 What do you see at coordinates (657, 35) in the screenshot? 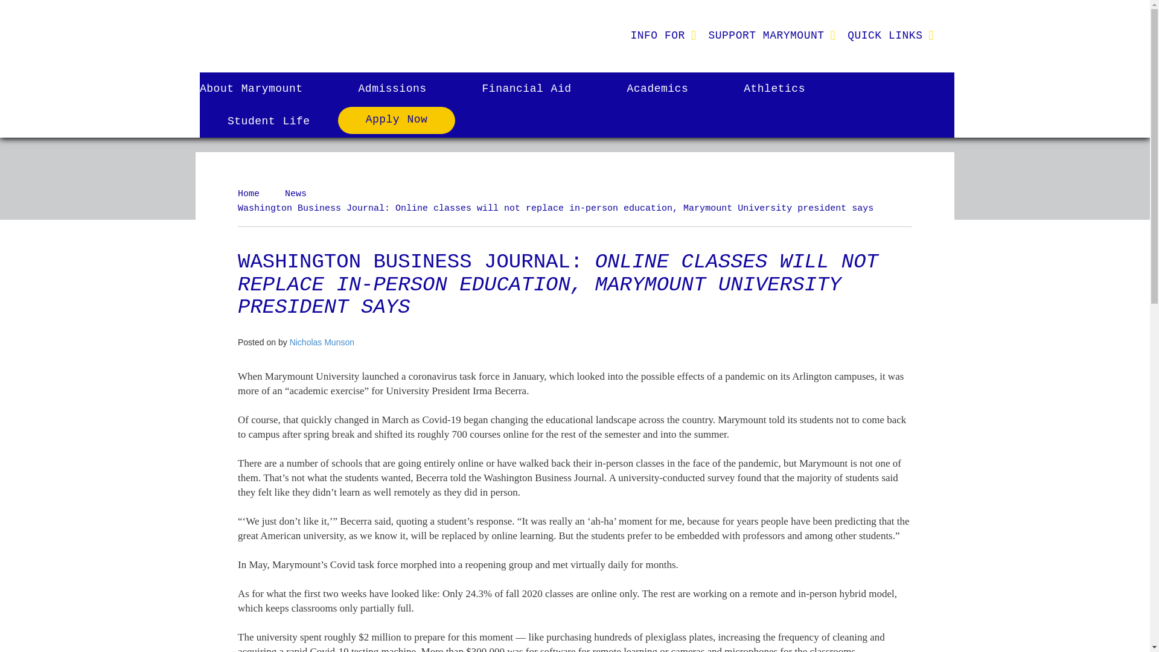
I see `INFO FOR` at bounding box center [657, 35].